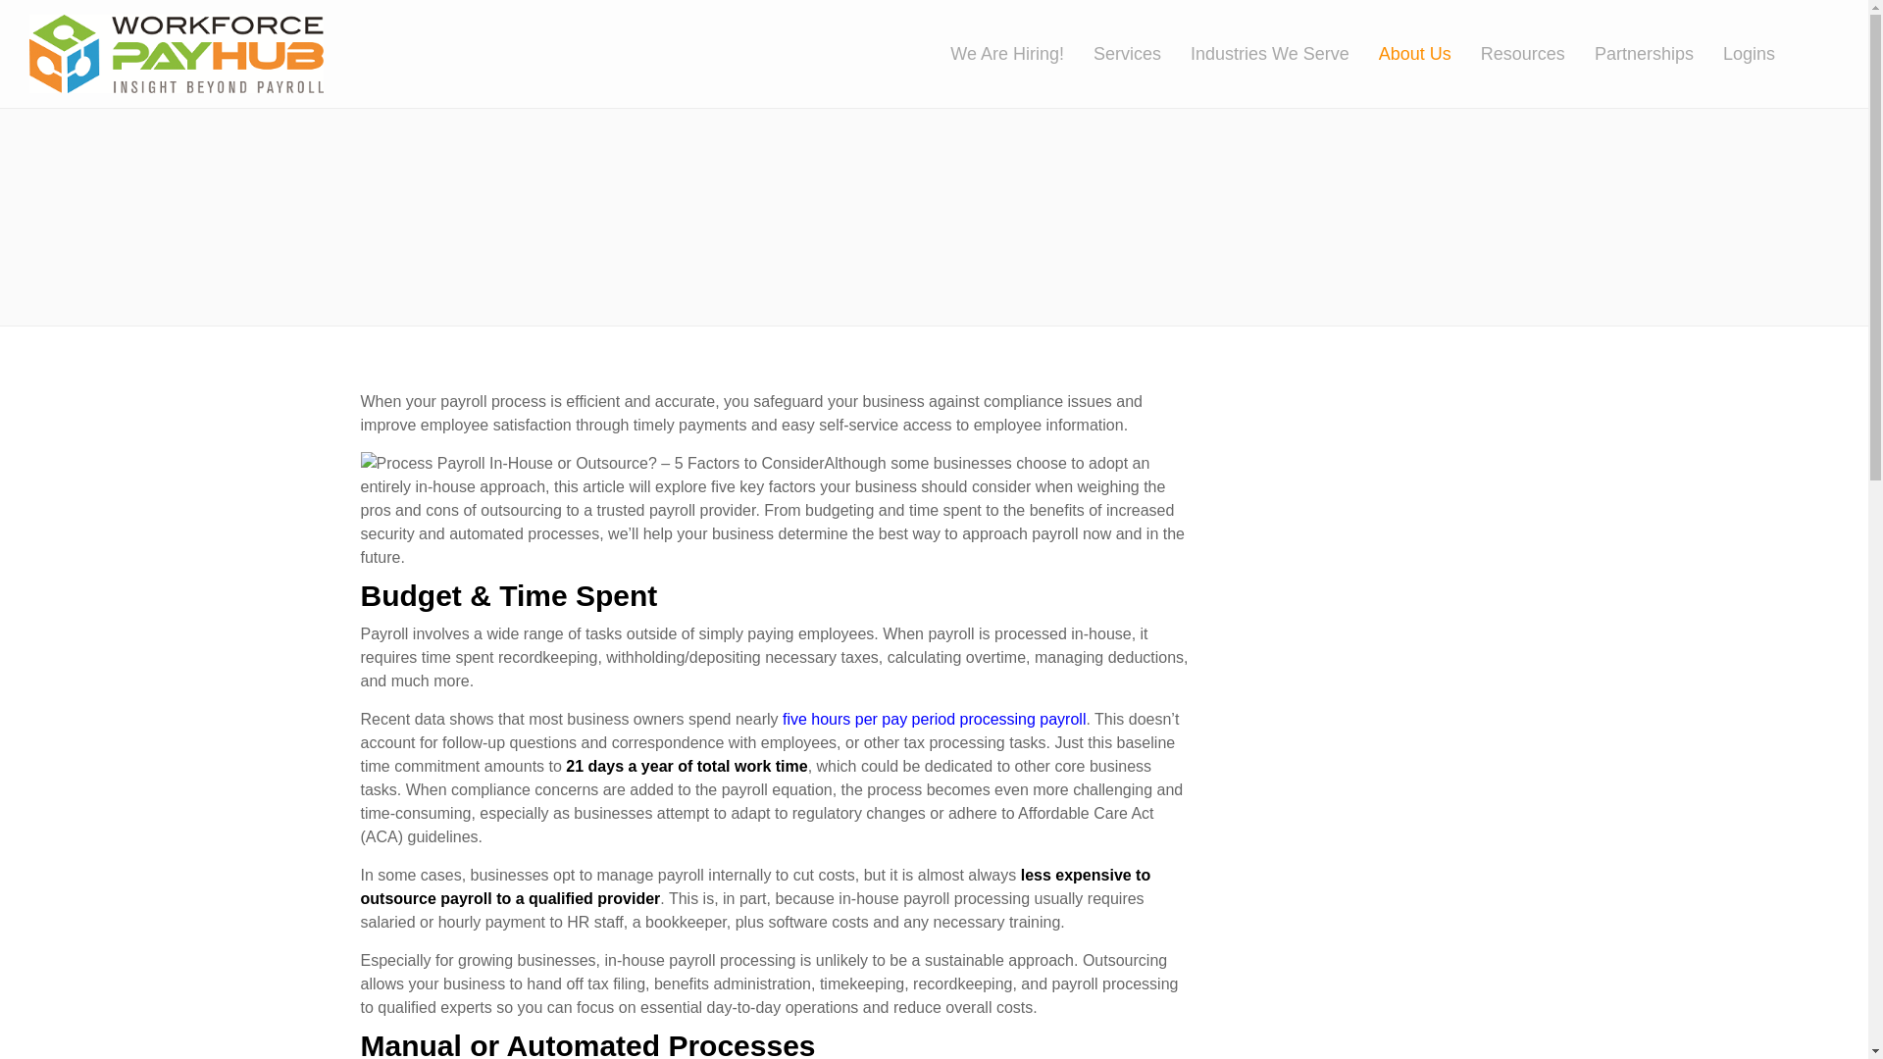 The image size is (1883, 1059). Describe the element at coordinates (1142, 54) in the screenshot. I see `Services` at that location.